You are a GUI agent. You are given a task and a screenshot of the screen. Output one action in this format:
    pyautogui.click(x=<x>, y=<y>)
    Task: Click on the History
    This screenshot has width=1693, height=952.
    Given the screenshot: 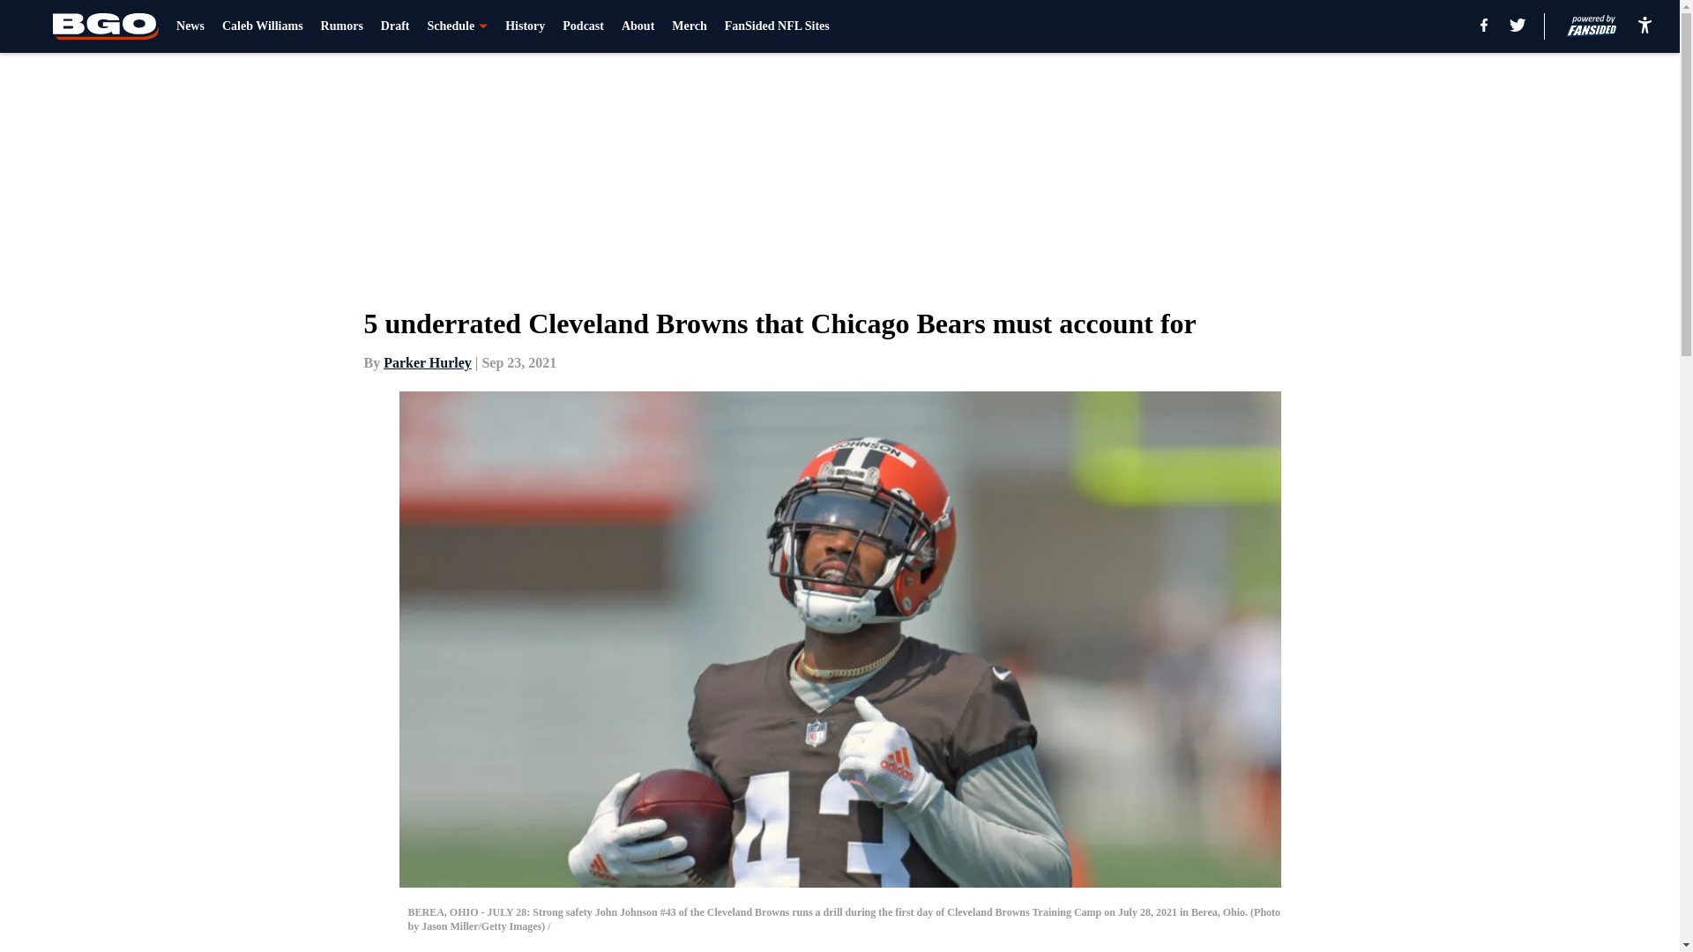 What is the action you would take?
    pyautogui.click(x=525, y=26)
    